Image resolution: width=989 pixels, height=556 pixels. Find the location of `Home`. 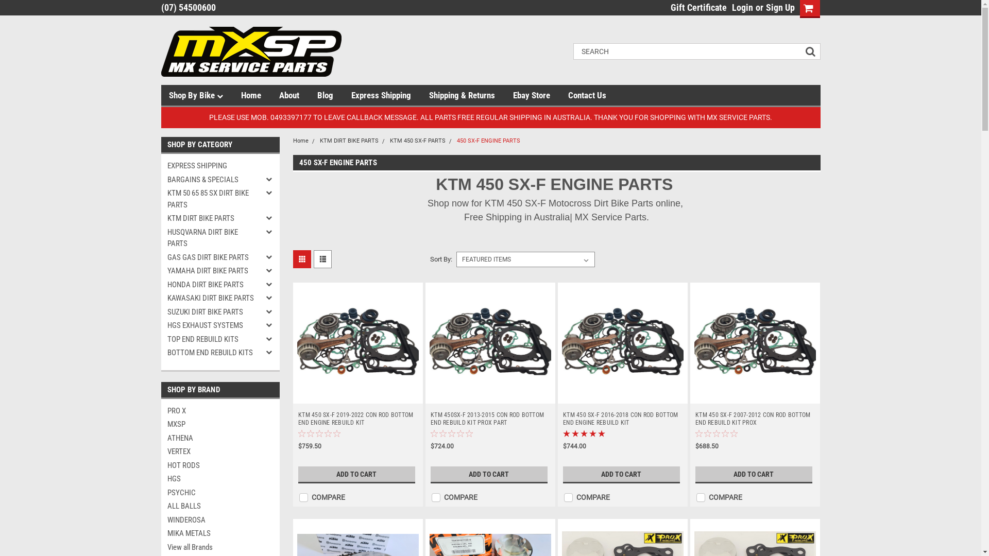

Home is located at coordinates (260, 95).